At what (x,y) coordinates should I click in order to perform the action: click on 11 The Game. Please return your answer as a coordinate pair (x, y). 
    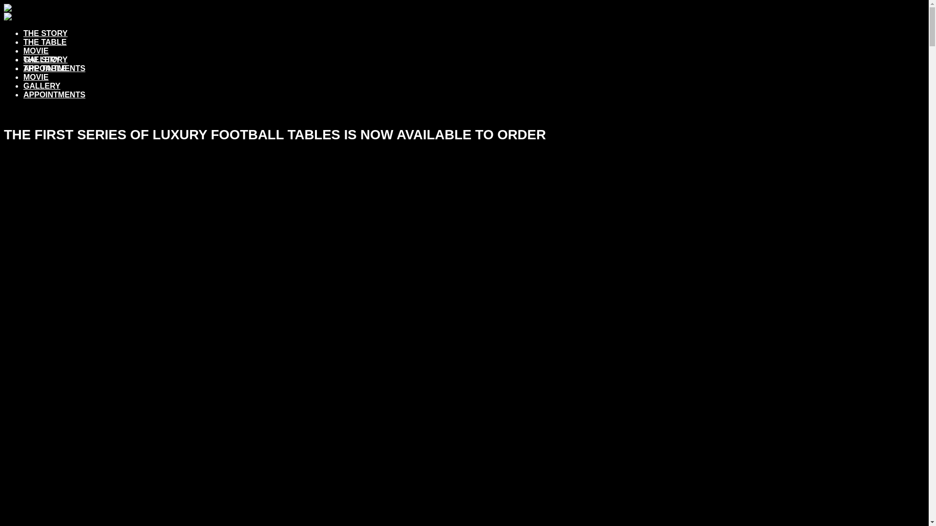
    Looking at the image, I should click on (32, 13).